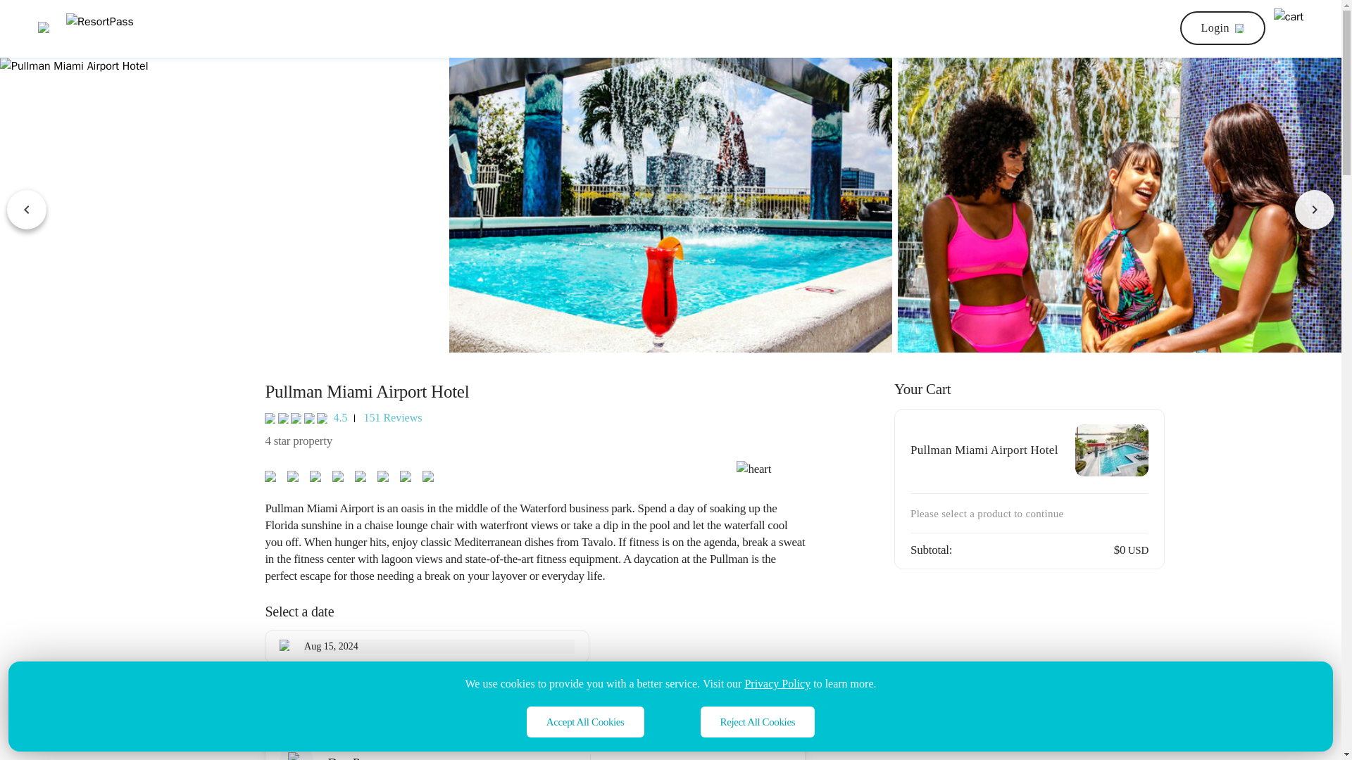  I want to click on Aug 15, 2024, so click(439, 646).